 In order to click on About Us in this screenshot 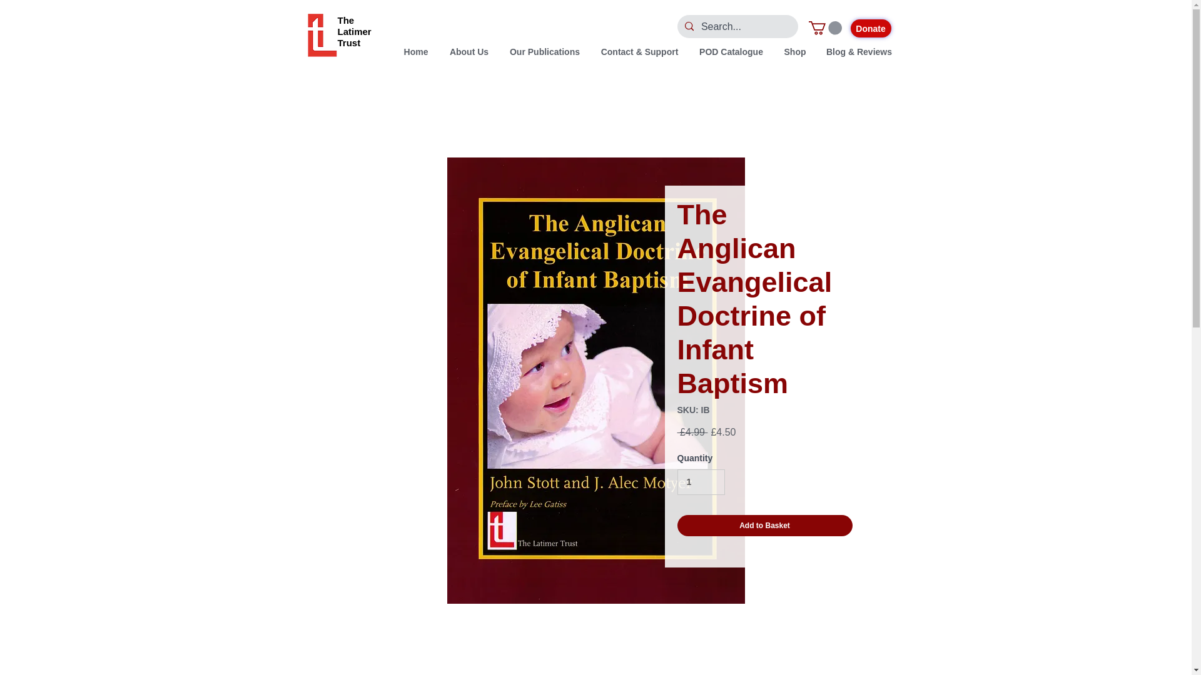, I will do `click(469, 52)`.